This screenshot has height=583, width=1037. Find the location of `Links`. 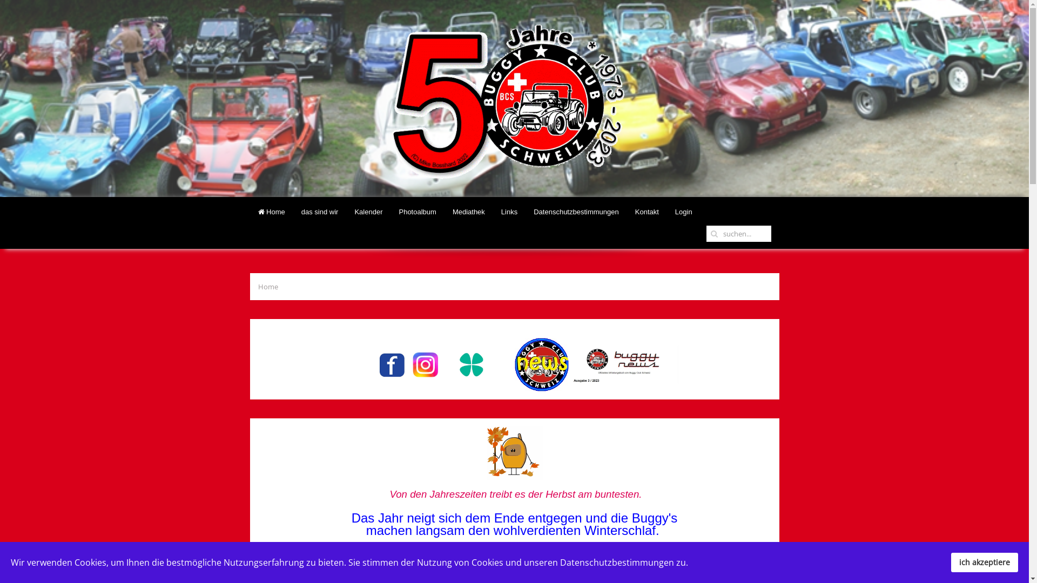

Links is located at coordinates (509, 212).